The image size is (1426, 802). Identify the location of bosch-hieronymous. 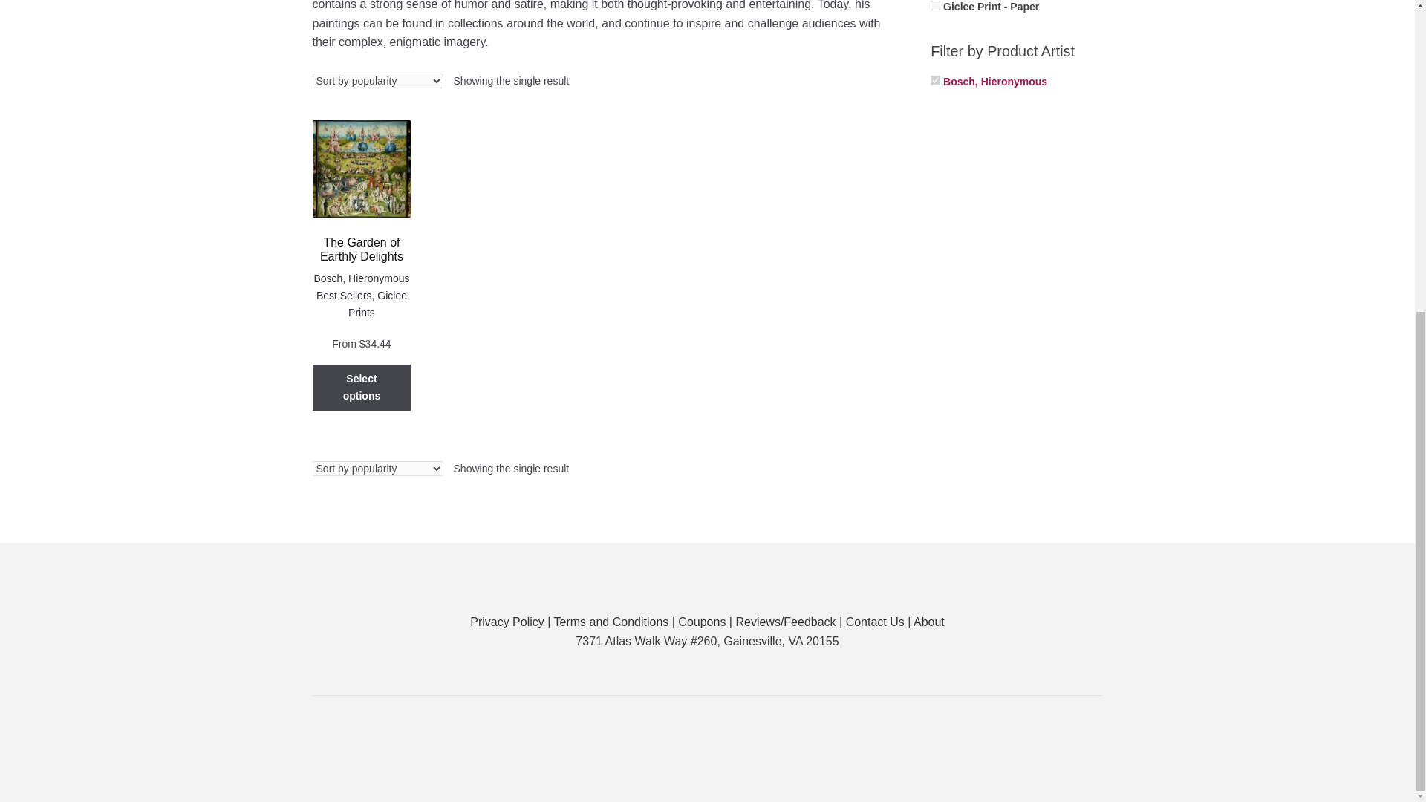
(935, 80).